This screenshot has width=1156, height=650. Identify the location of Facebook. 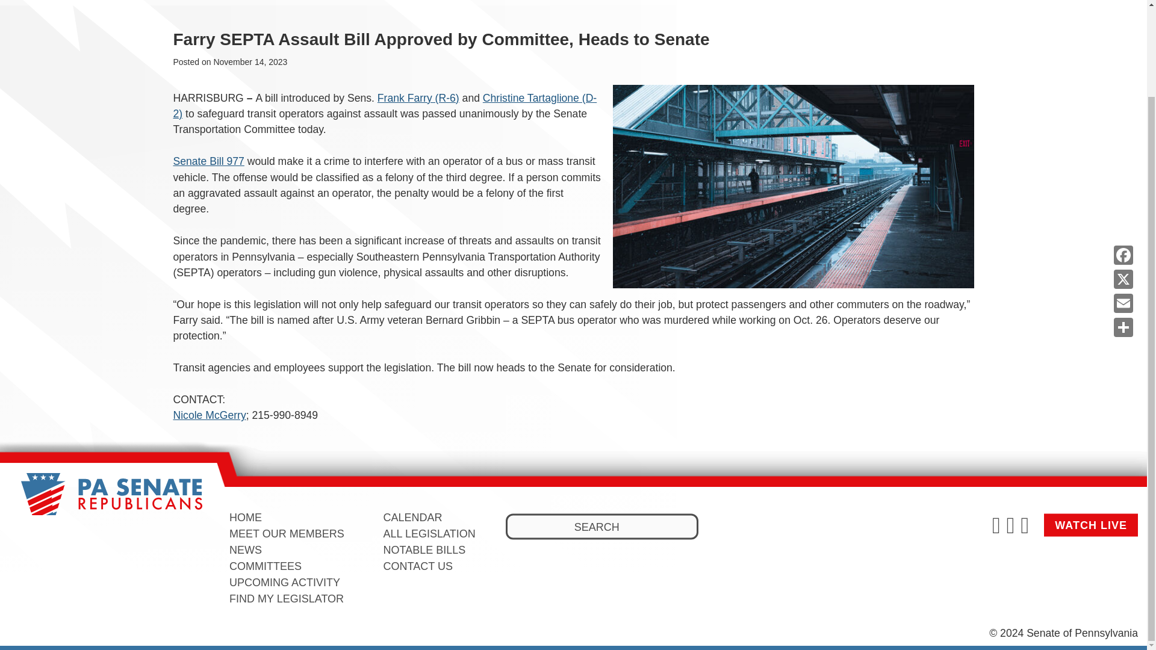
(1123, 149).